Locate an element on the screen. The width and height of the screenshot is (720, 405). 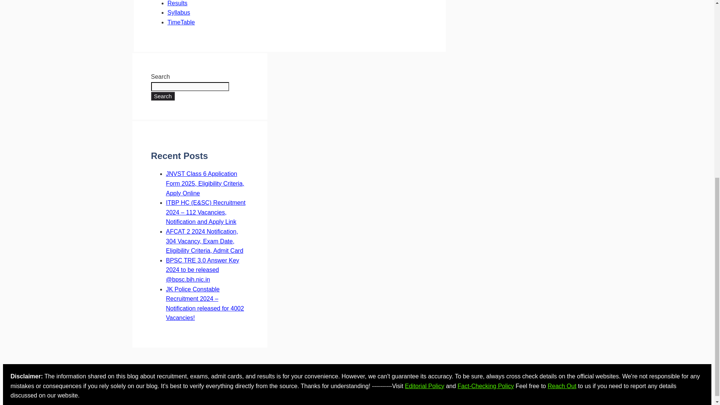
Reach Out is located at coordinates (562, 385).